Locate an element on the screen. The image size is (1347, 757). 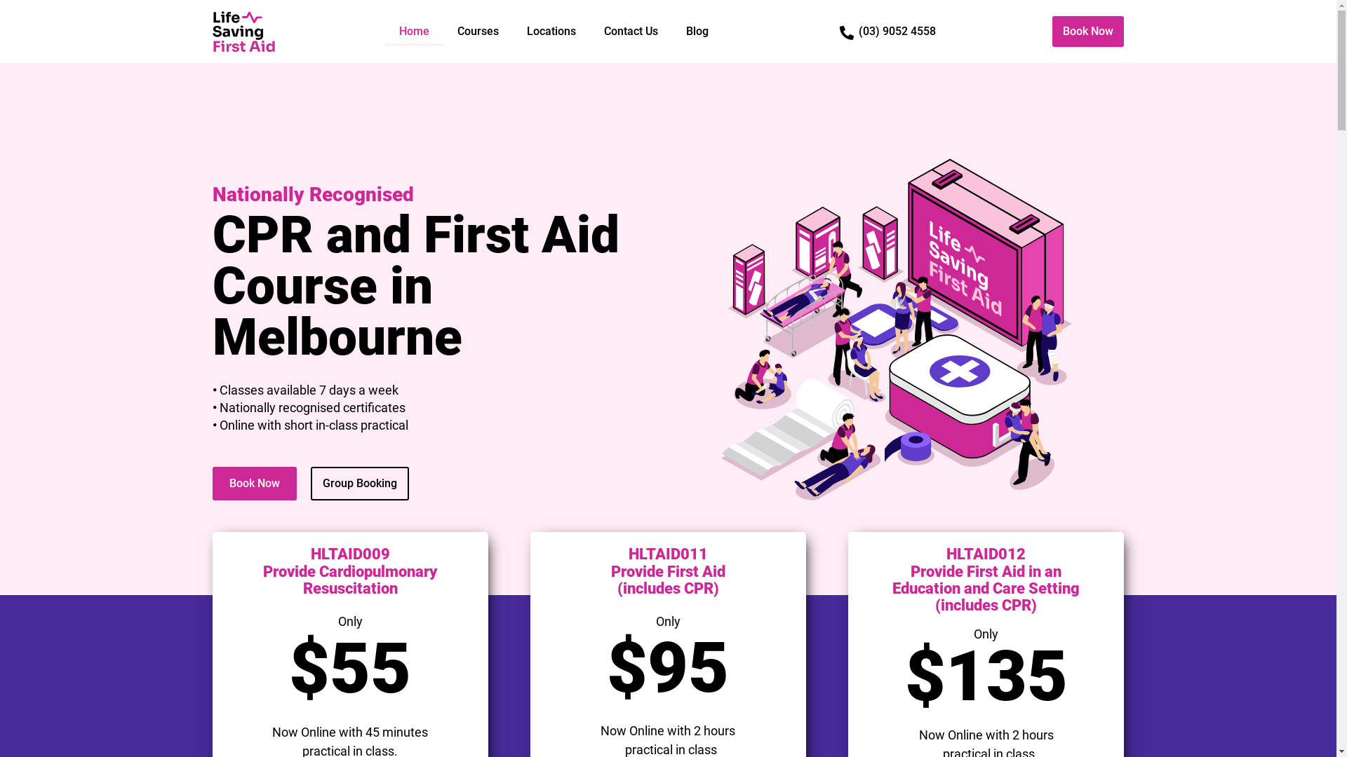
Contact Us is located at coordinates (631, 32).